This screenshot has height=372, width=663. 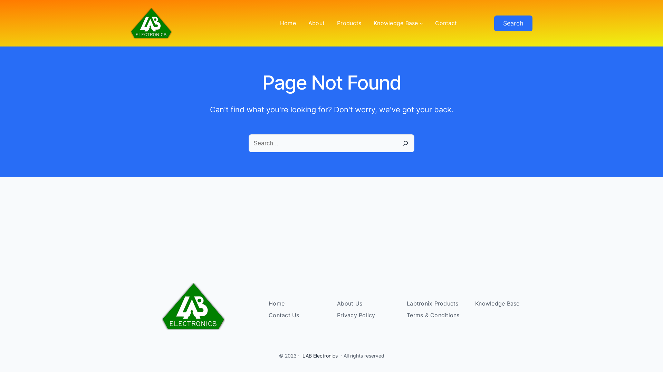 What do you see at coordinates (349, 23) in the screenshot?
I see `Products` at bounding box center [349, 23].